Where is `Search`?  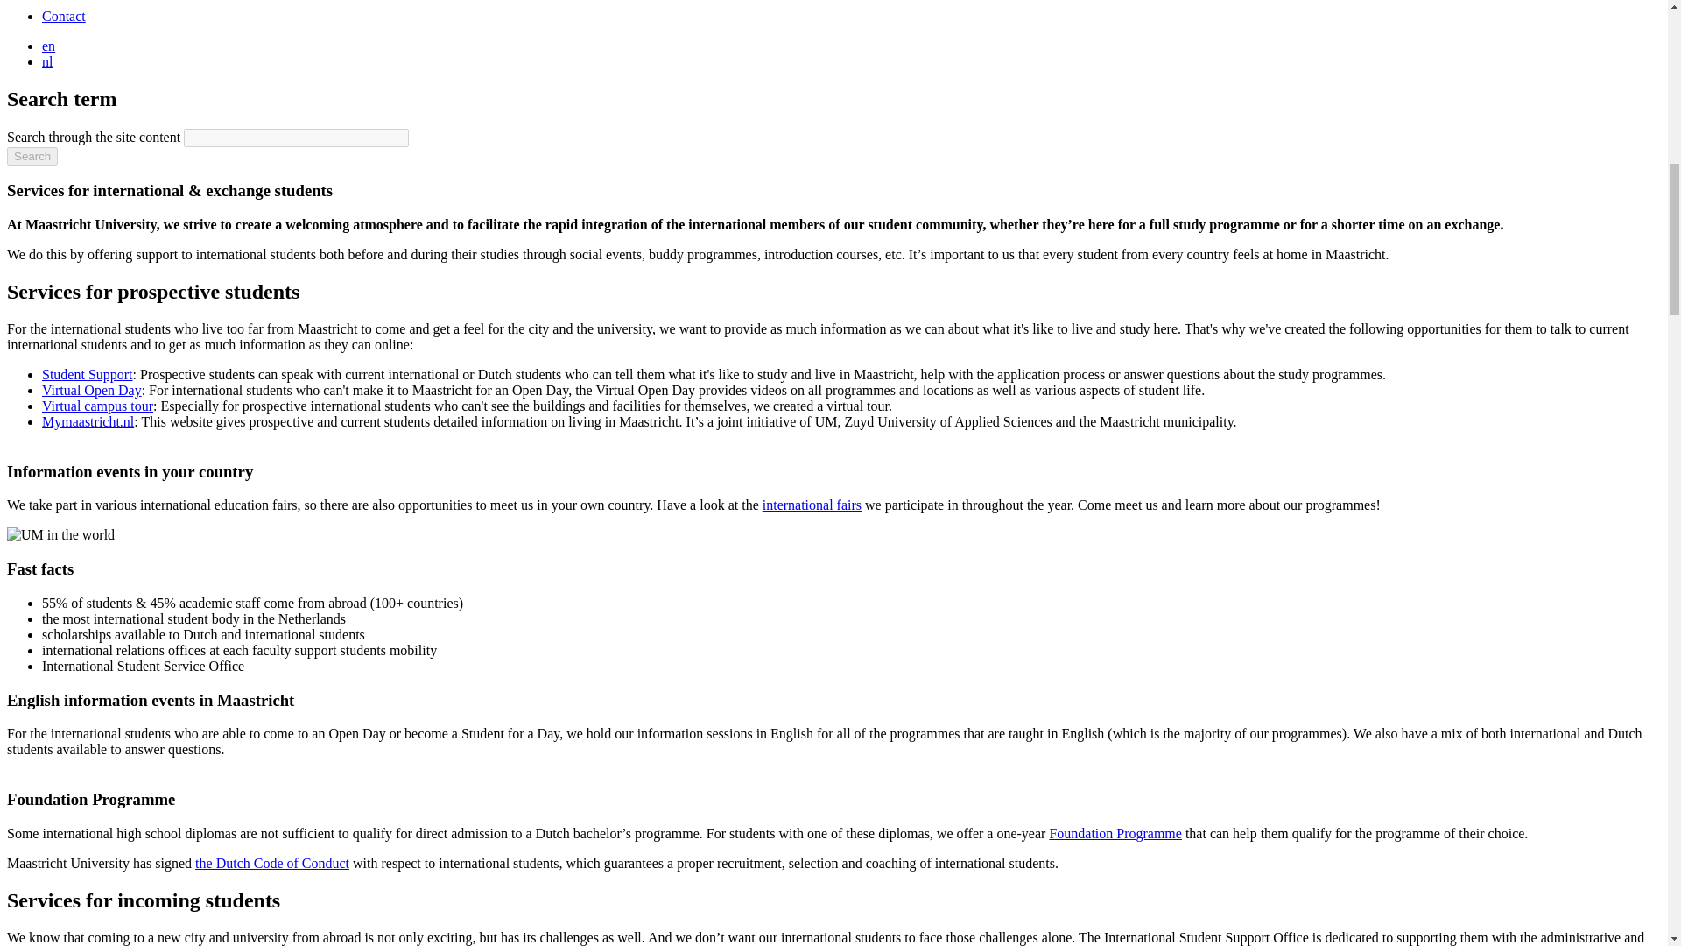
Search is located at coordinates (32, 156).